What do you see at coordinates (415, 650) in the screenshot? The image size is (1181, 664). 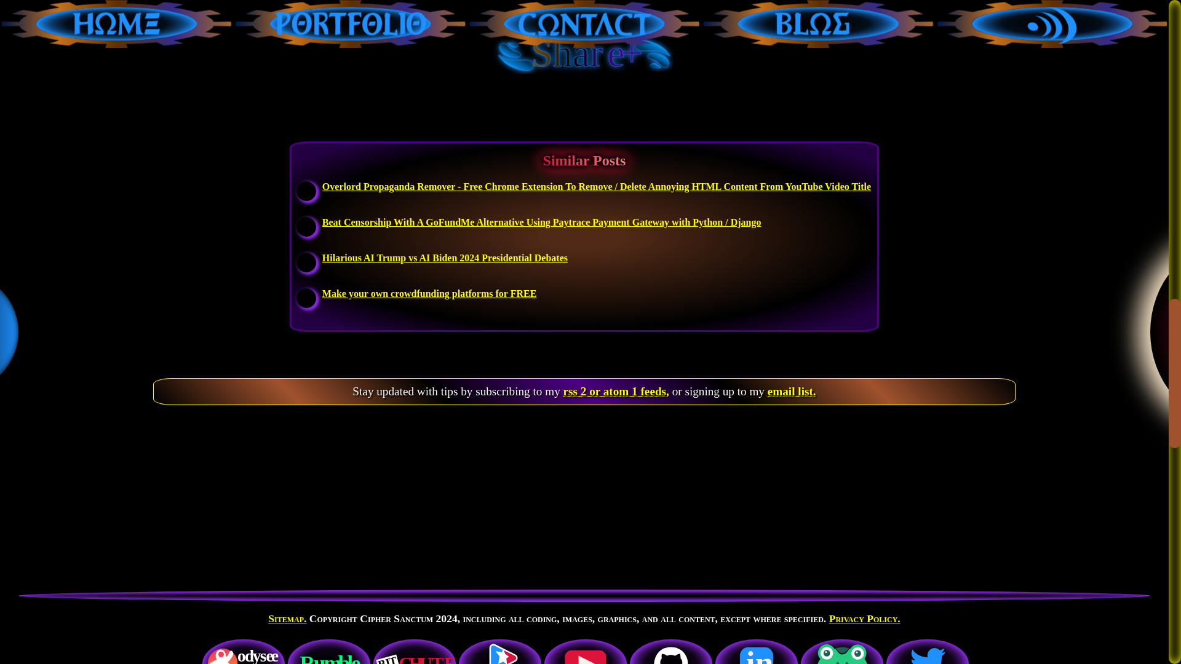 I see `Bitchute channel Bitchute channel` at bounding box center [415, 650].